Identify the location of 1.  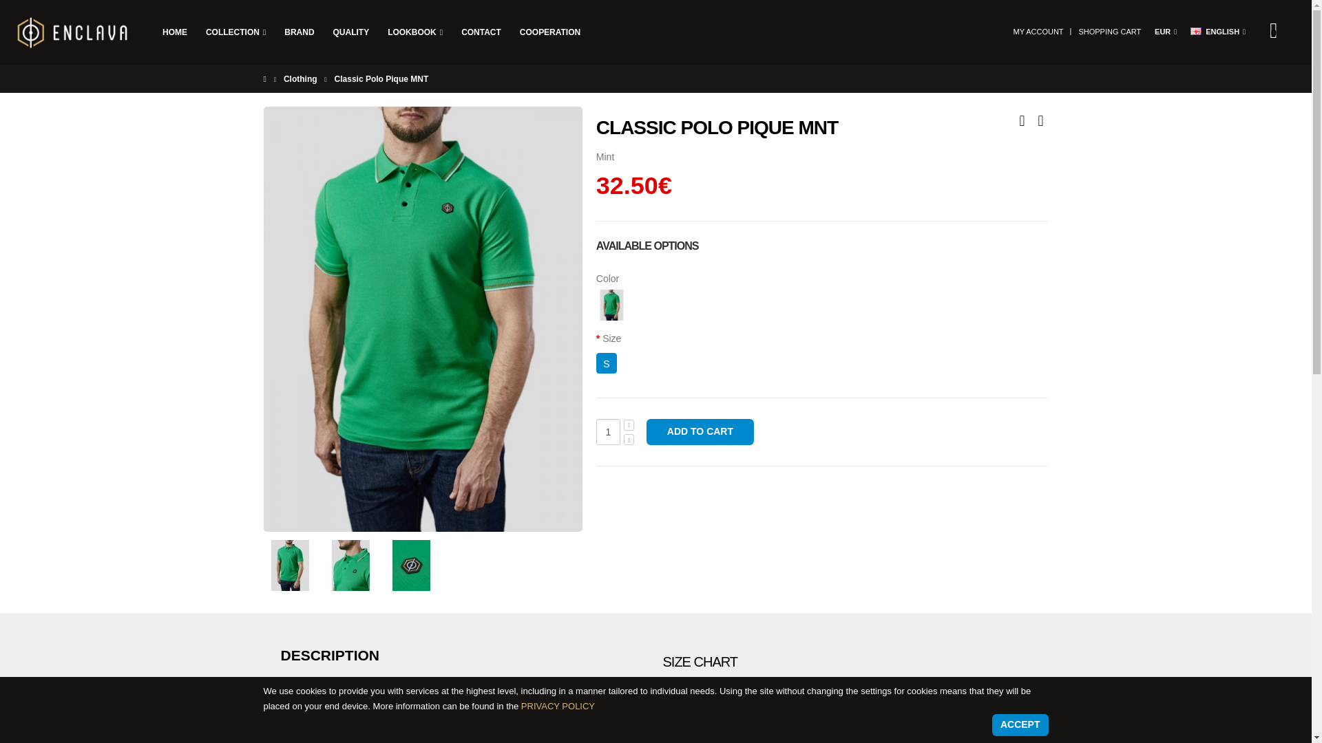
(607, 432).